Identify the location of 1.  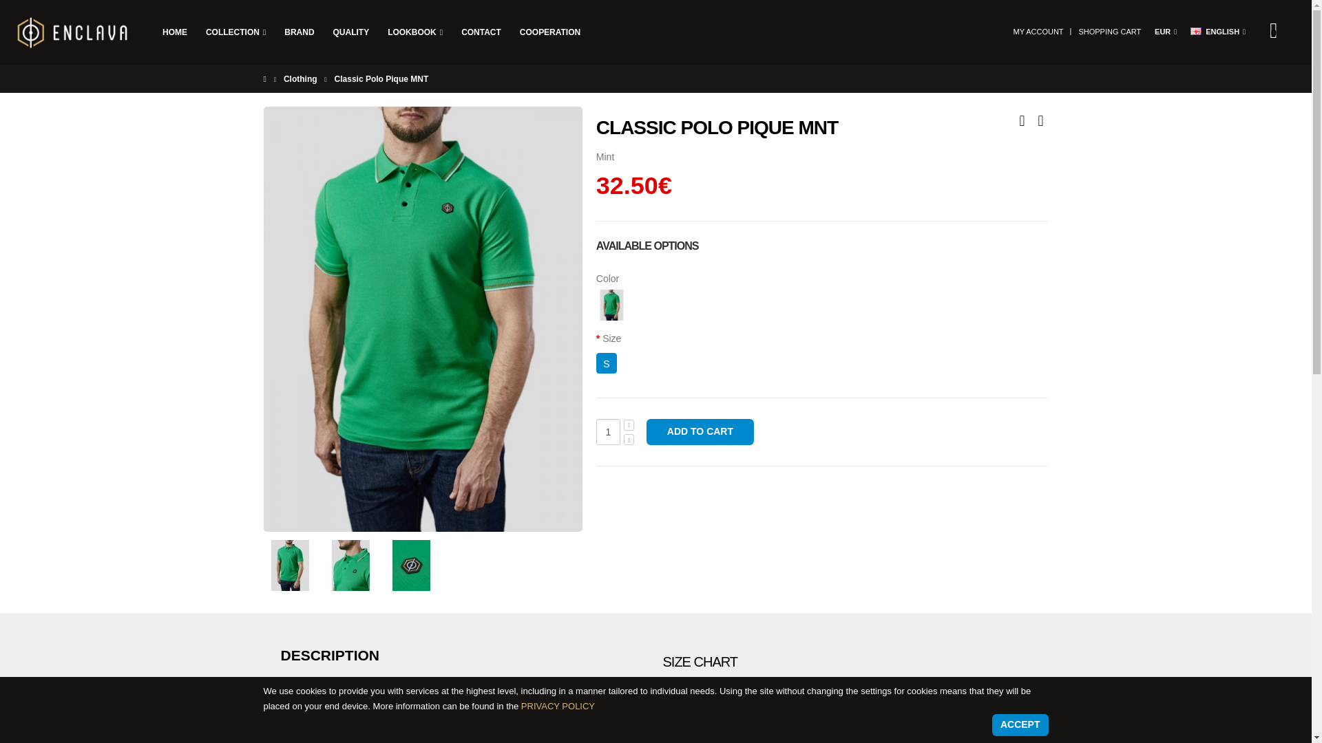
(607, 432).